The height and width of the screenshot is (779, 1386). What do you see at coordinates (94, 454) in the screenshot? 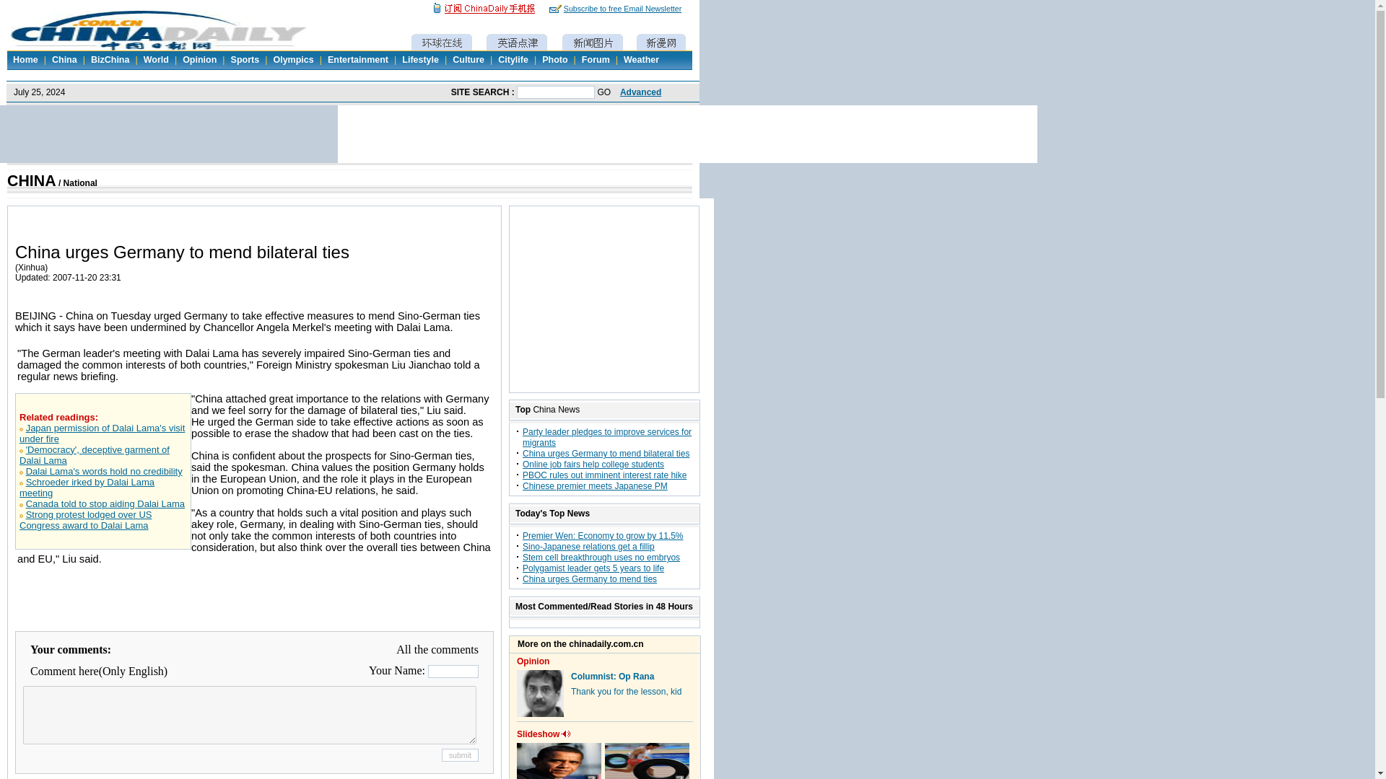
I see `'Democracy', deceptive garment of Dalai Lama` at bounding box center [94, 454].